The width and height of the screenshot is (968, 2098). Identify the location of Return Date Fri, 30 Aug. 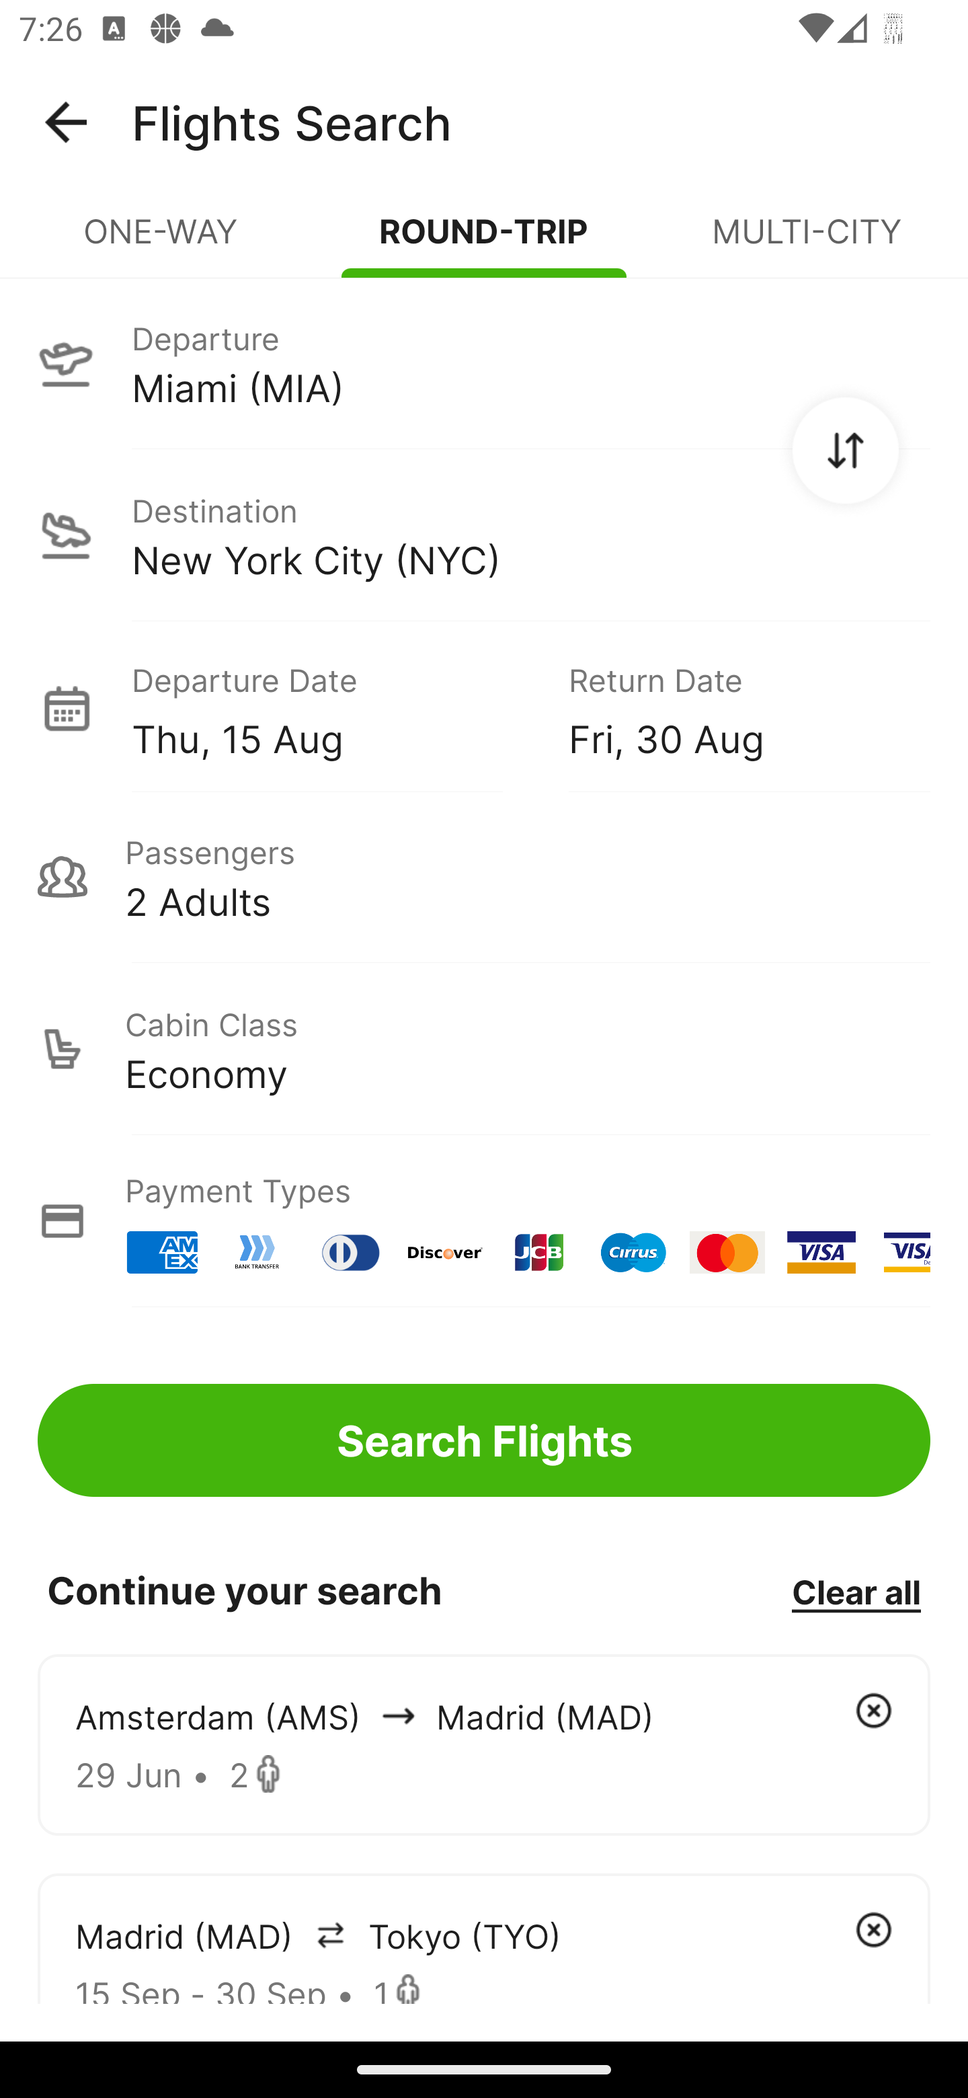
(730, 707).